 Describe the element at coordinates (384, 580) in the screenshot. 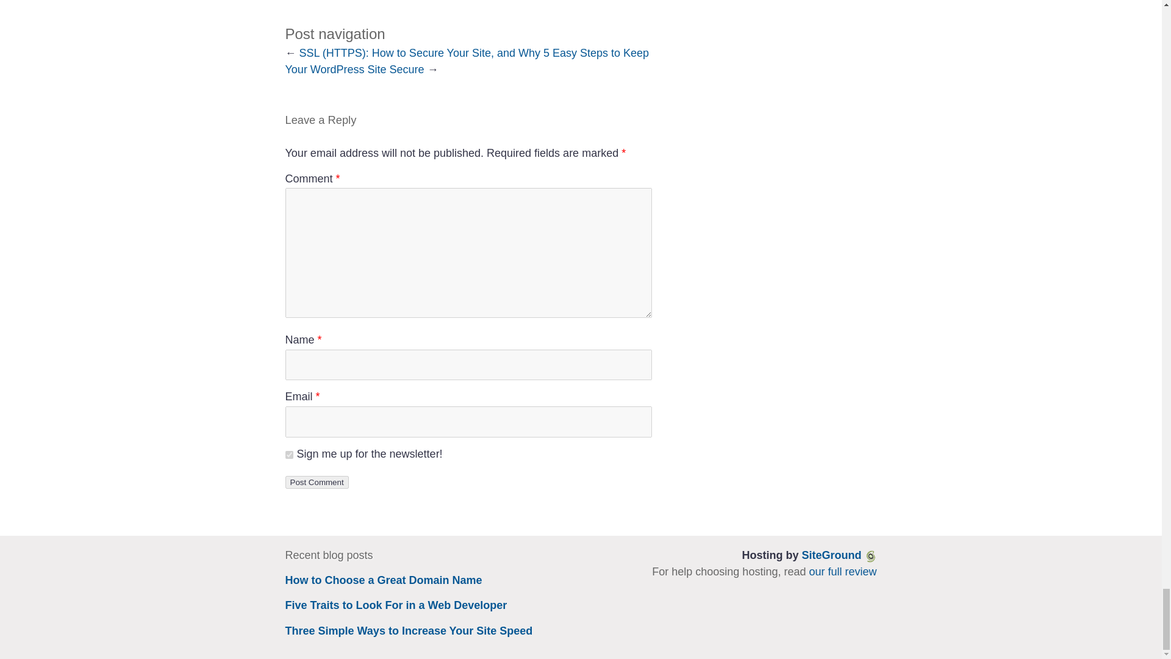

I see `How to Choose a Great Domain Name` at that location.